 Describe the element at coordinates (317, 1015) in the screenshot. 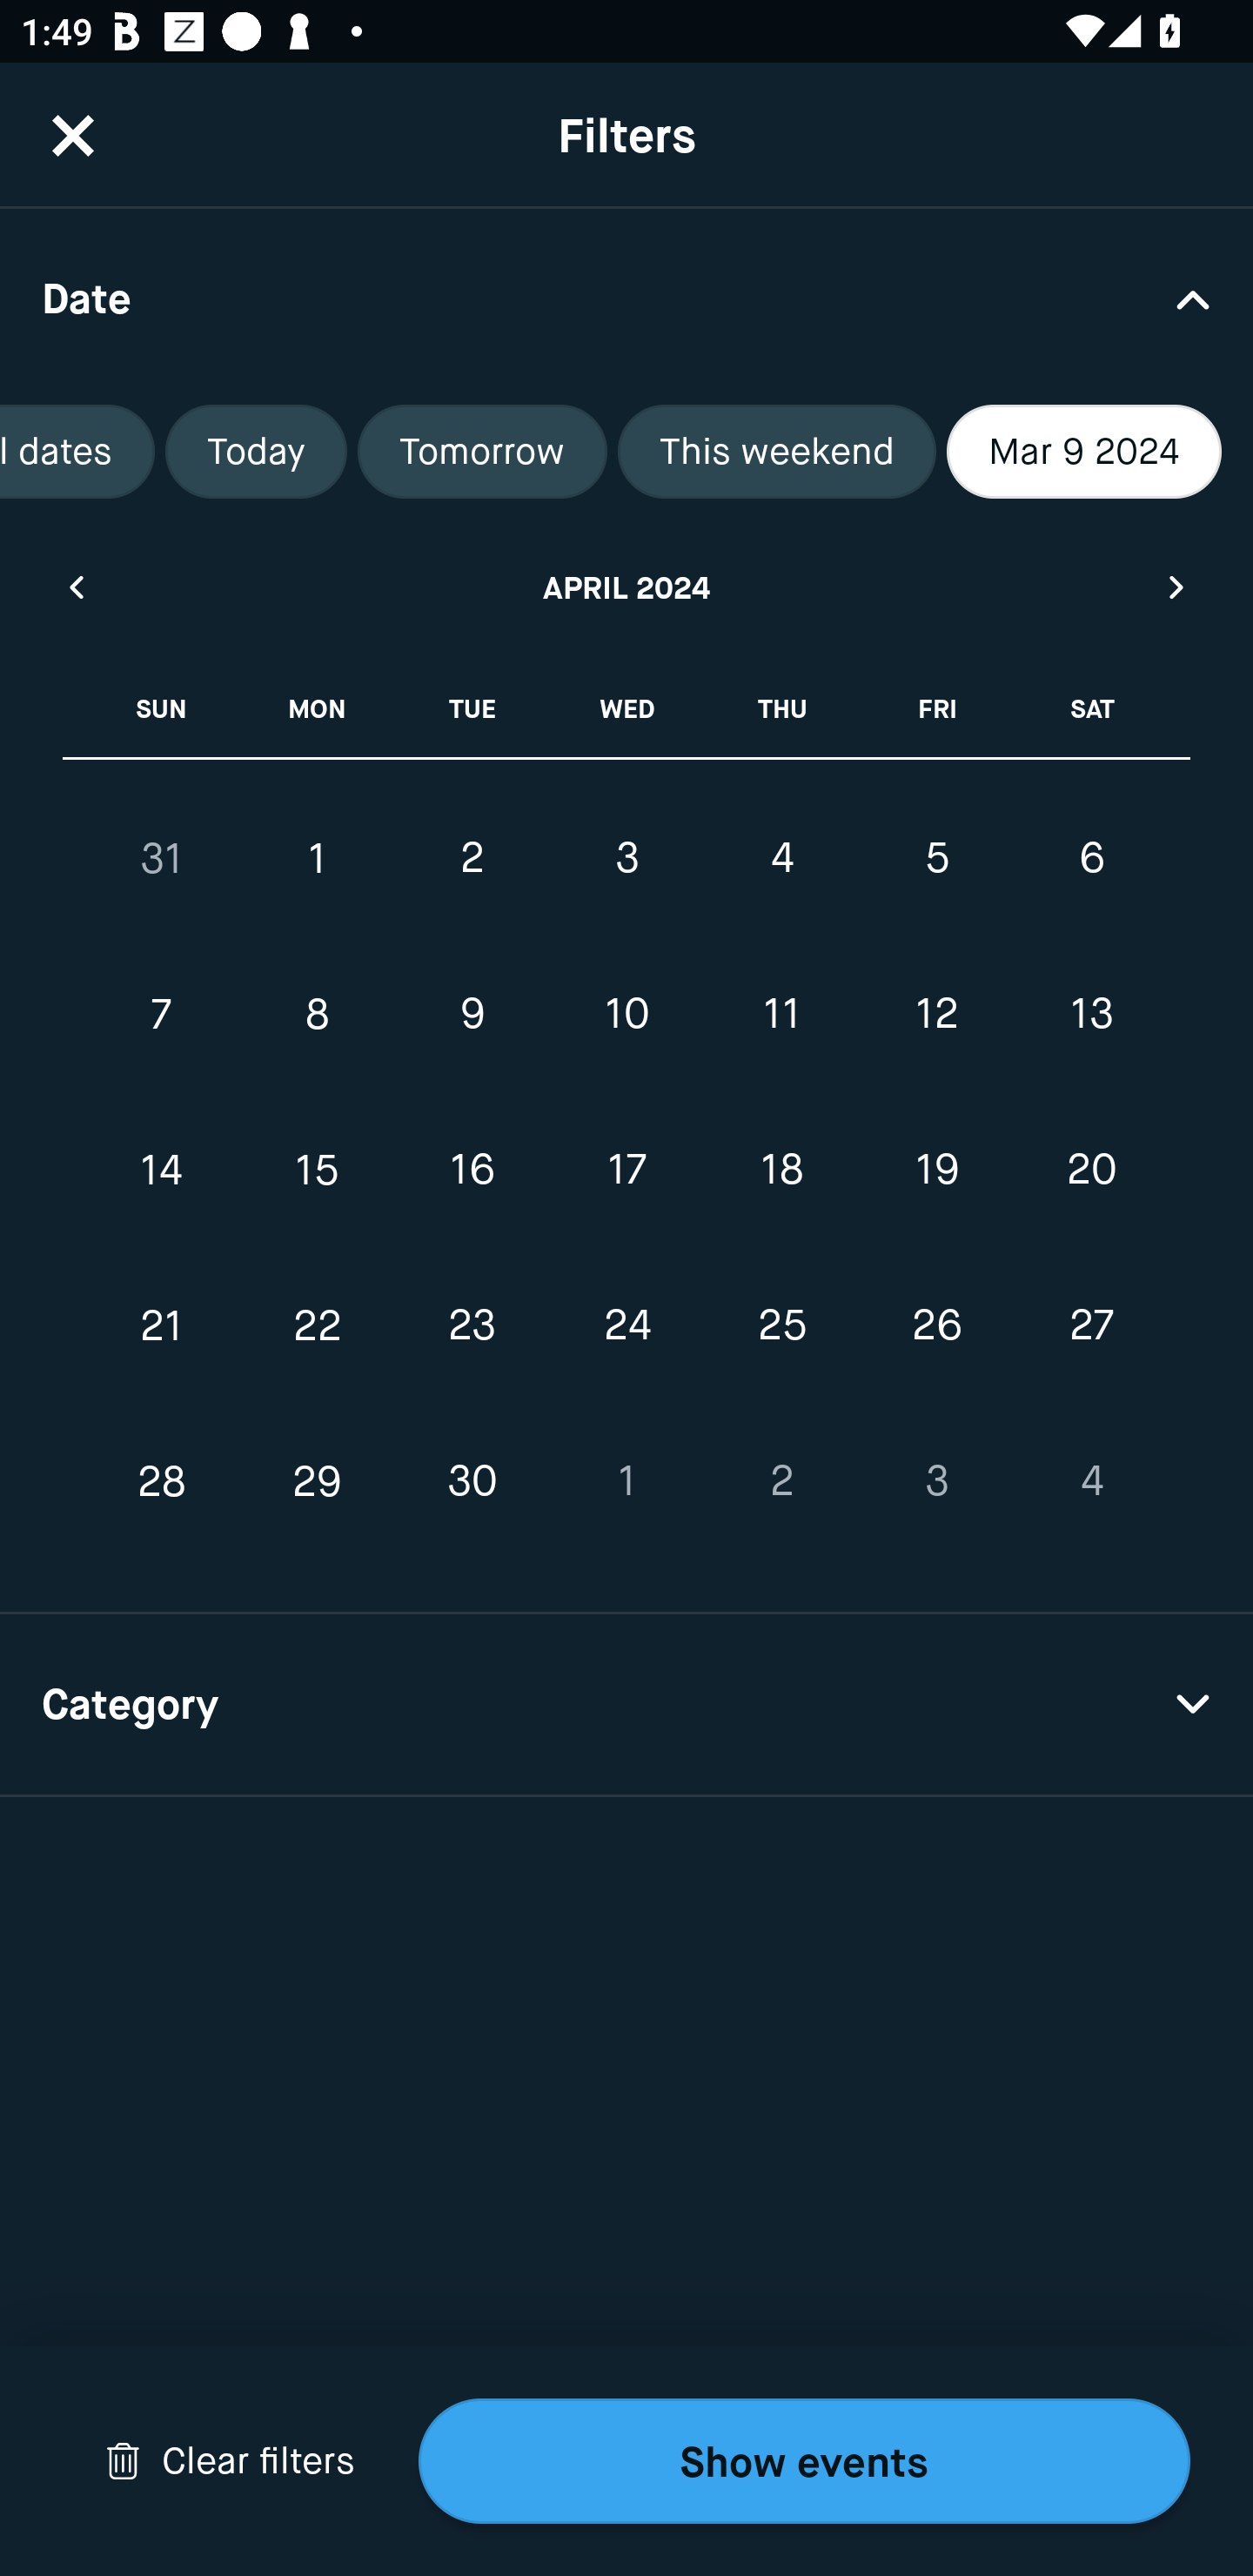

I see `8` at that location.